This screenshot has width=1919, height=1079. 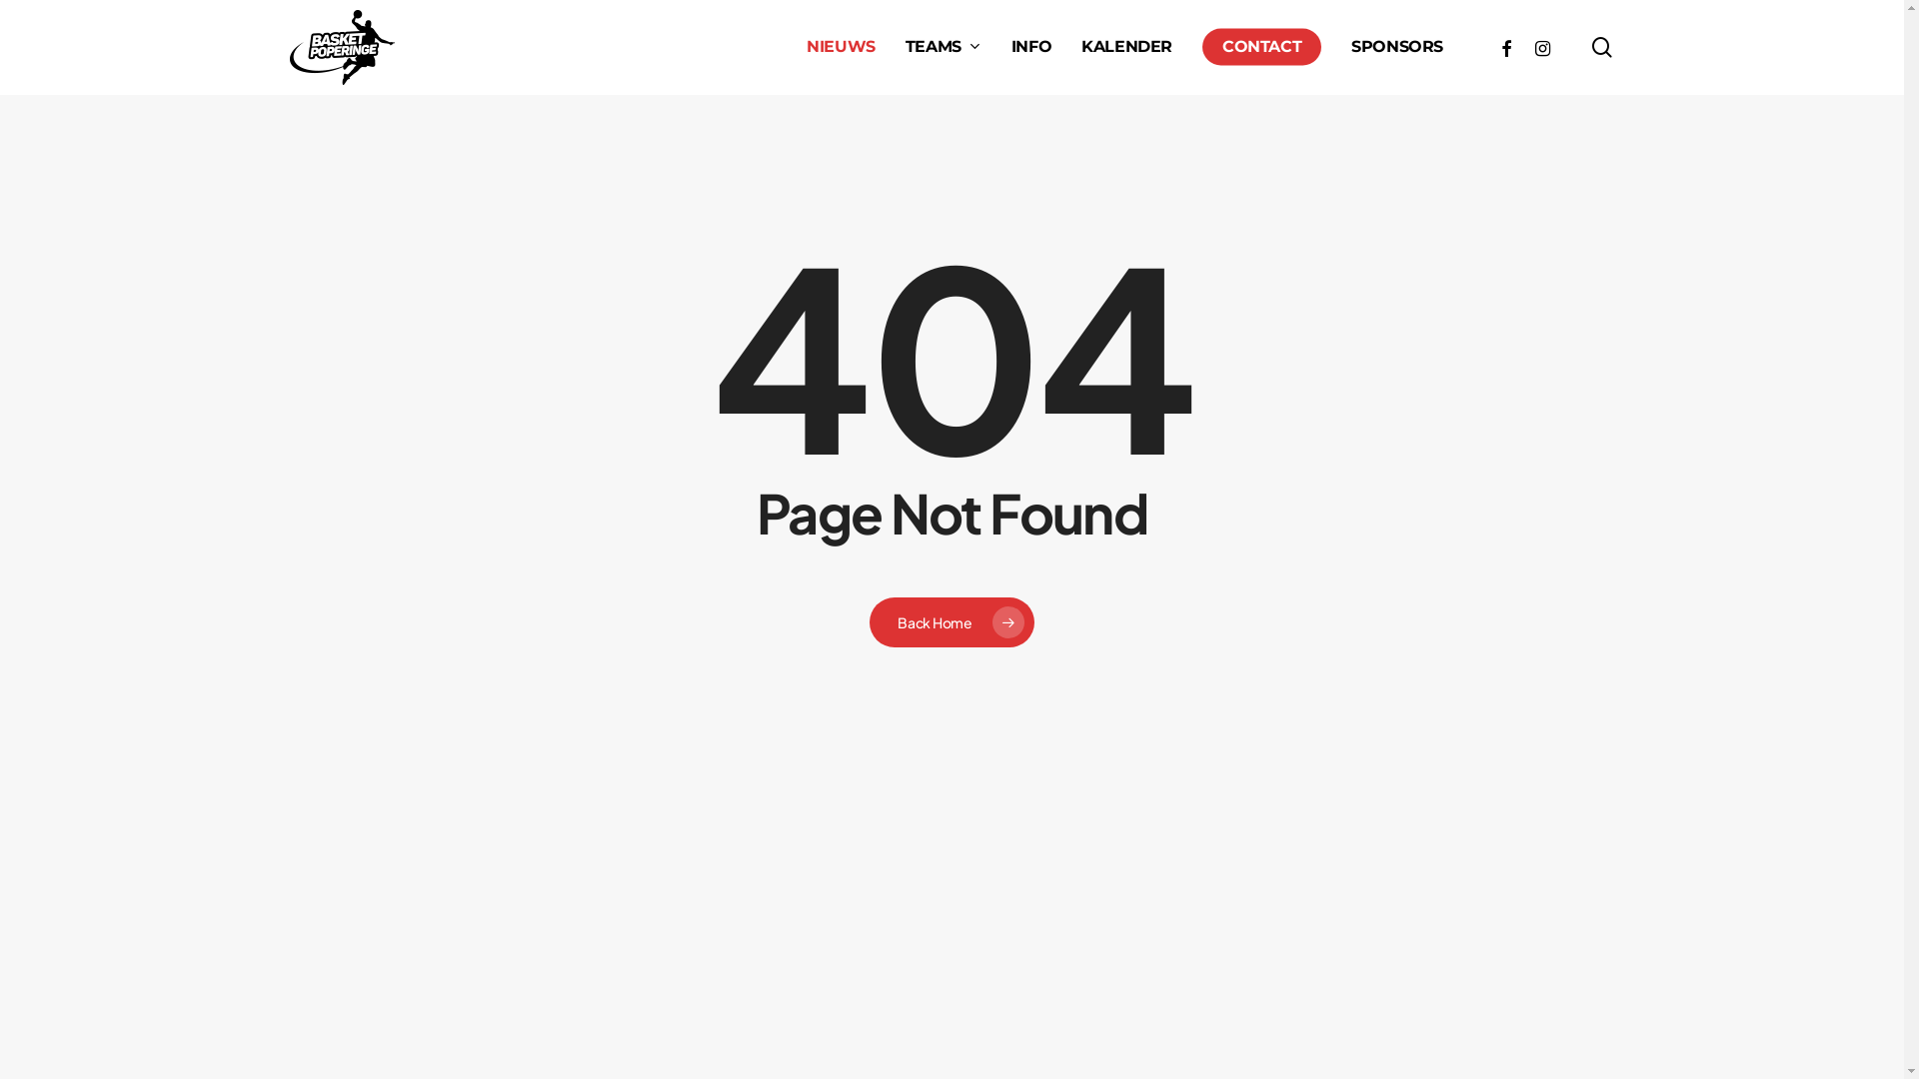 What do you see at coordinates (1127, 47) in the screenshot?
I see `KALENDER` at bounding box center [1127, 47].